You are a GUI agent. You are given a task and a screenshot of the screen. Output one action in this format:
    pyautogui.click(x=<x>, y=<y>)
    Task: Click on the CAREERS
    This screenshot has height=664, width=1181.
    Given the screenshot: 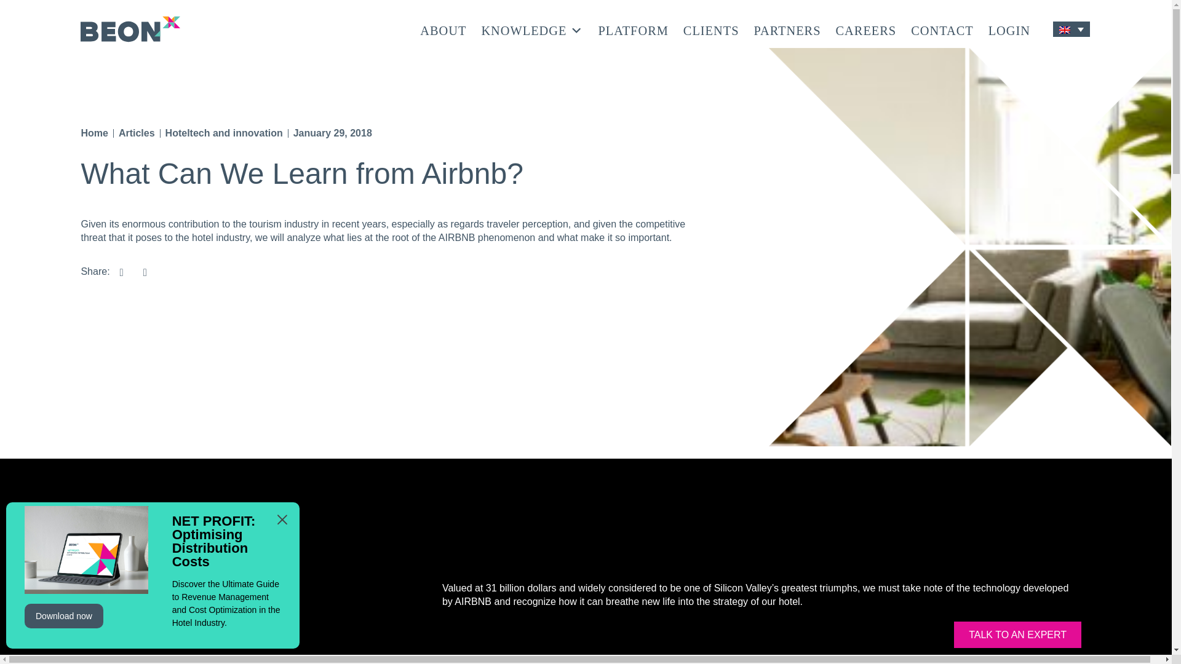 What is the action you would take?
    pyautogui.click(x=866, y=29)
    